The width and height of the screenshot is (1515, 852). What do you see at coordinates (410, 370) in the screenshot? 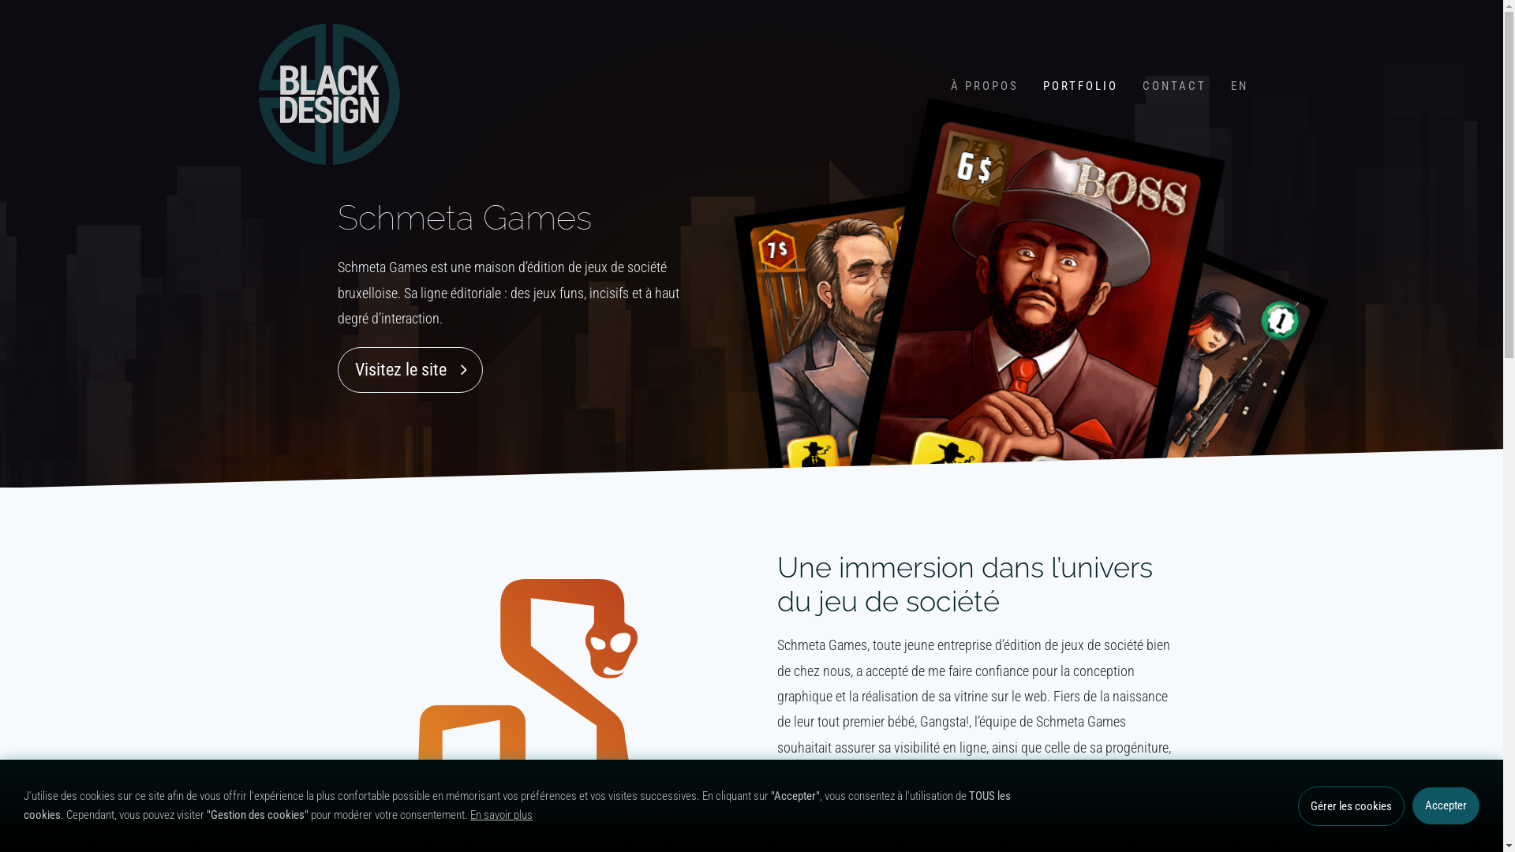
I see `Visitez le site` at bounding box center [410, 370].